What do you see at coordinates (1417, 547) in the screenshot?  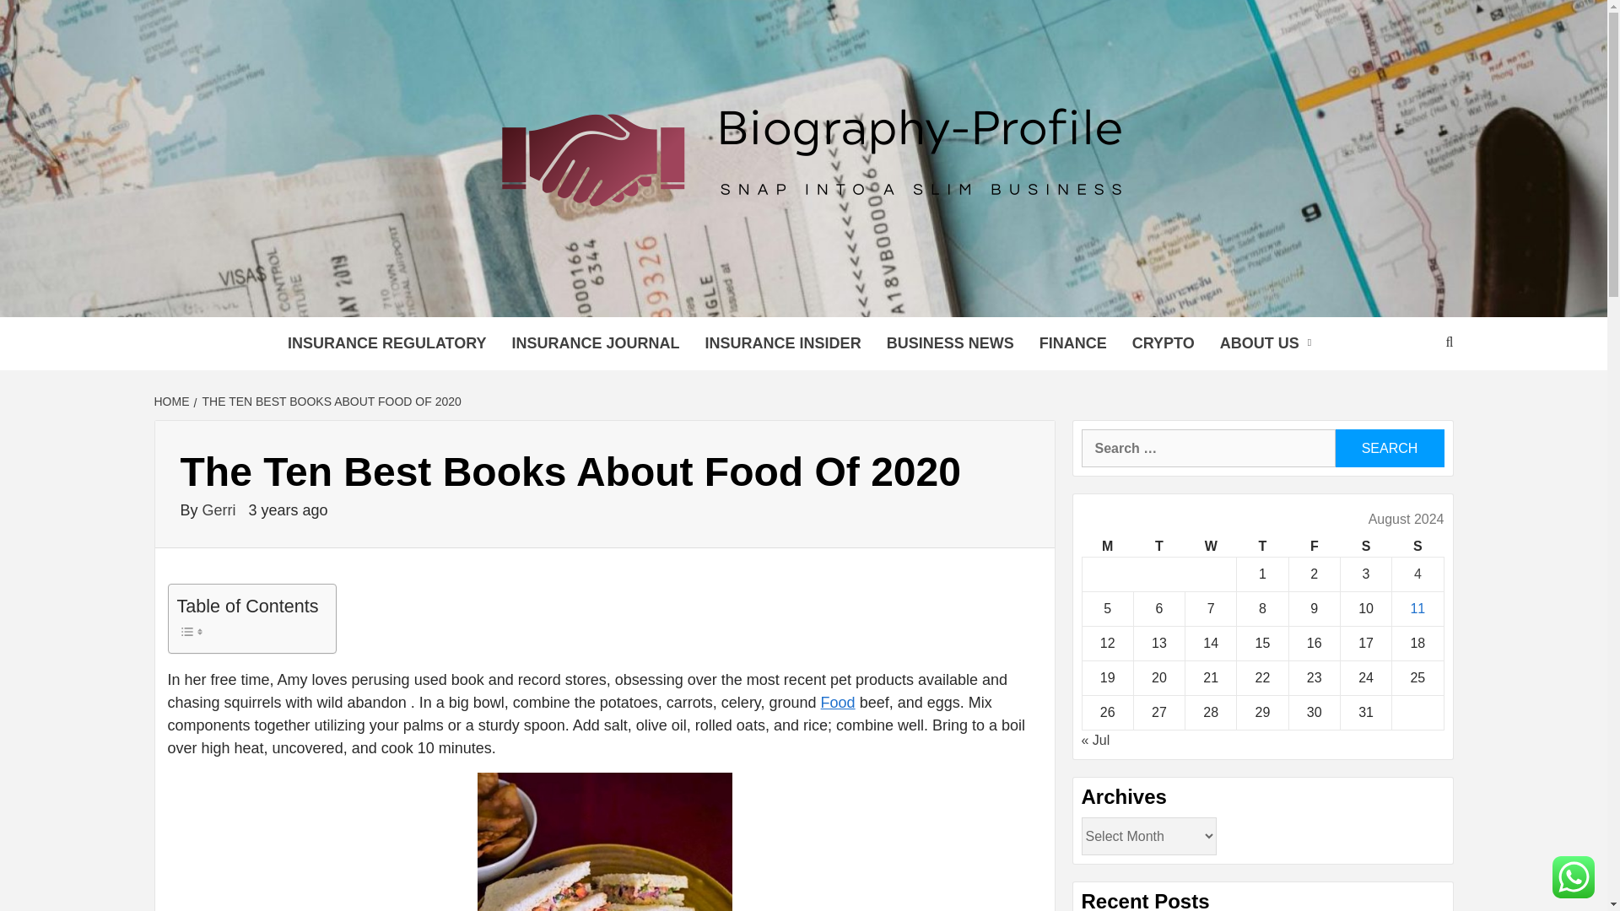 I see `Sunday` at bounding box center [1417, 547].